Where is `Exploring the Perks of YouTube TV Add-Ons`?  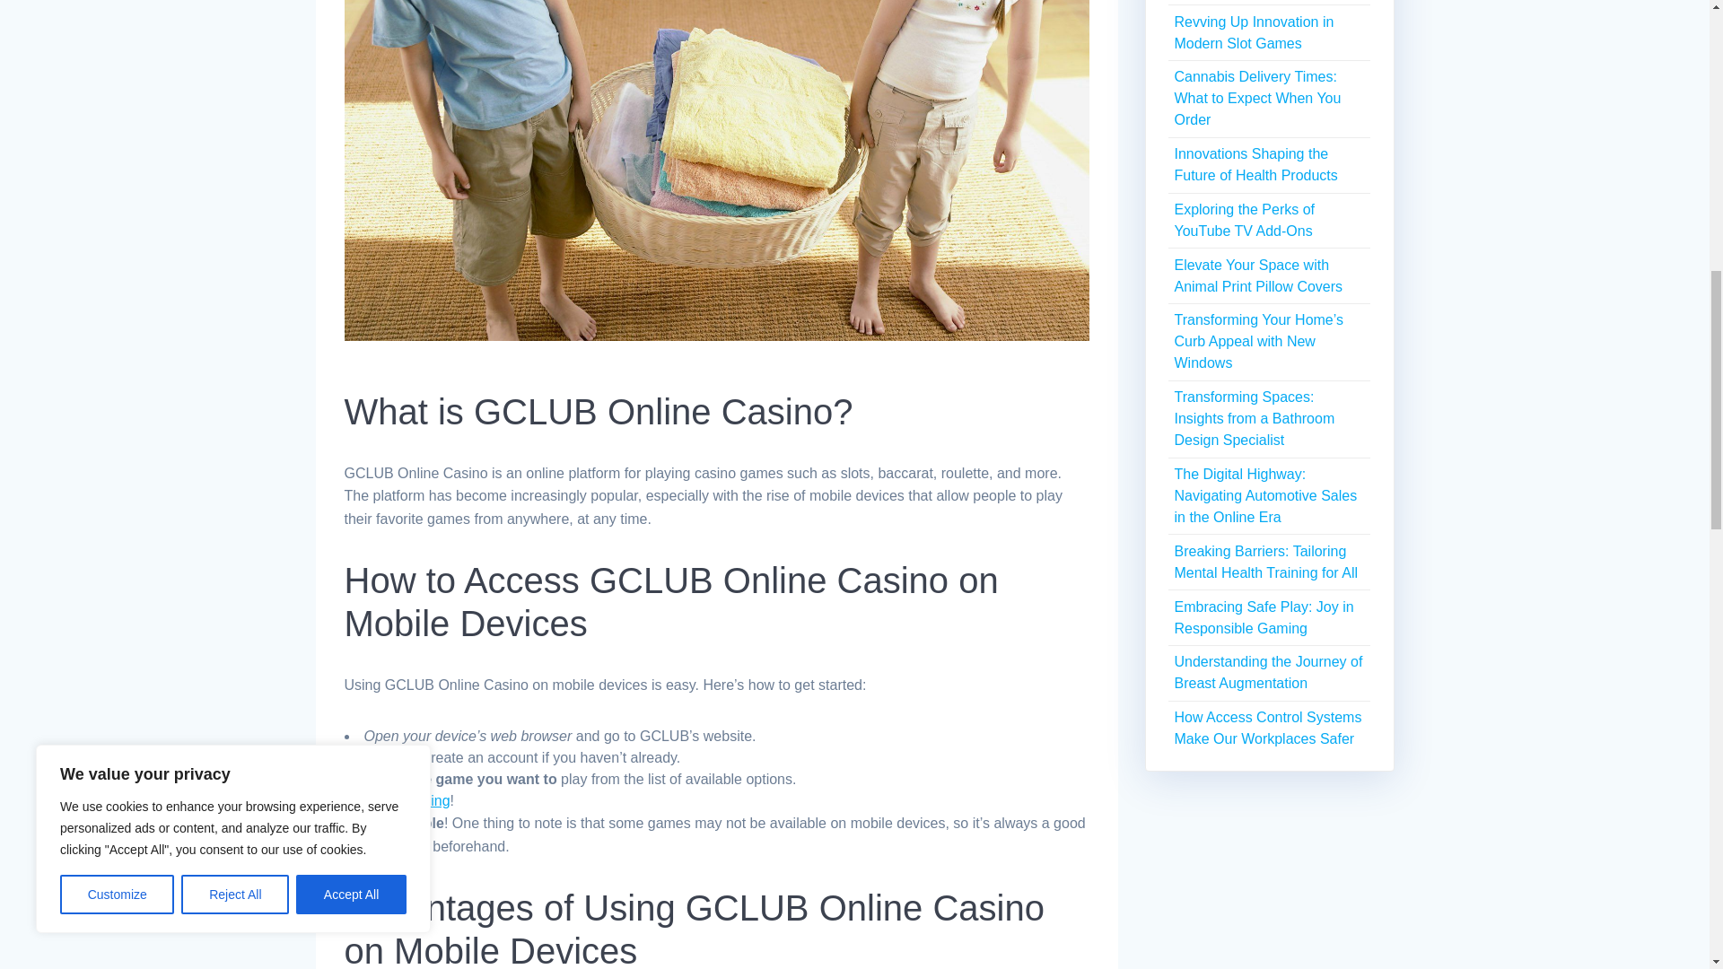
Exploring the Perks of YouTube TV Add-Ons is located at coordinates (1244, 219).